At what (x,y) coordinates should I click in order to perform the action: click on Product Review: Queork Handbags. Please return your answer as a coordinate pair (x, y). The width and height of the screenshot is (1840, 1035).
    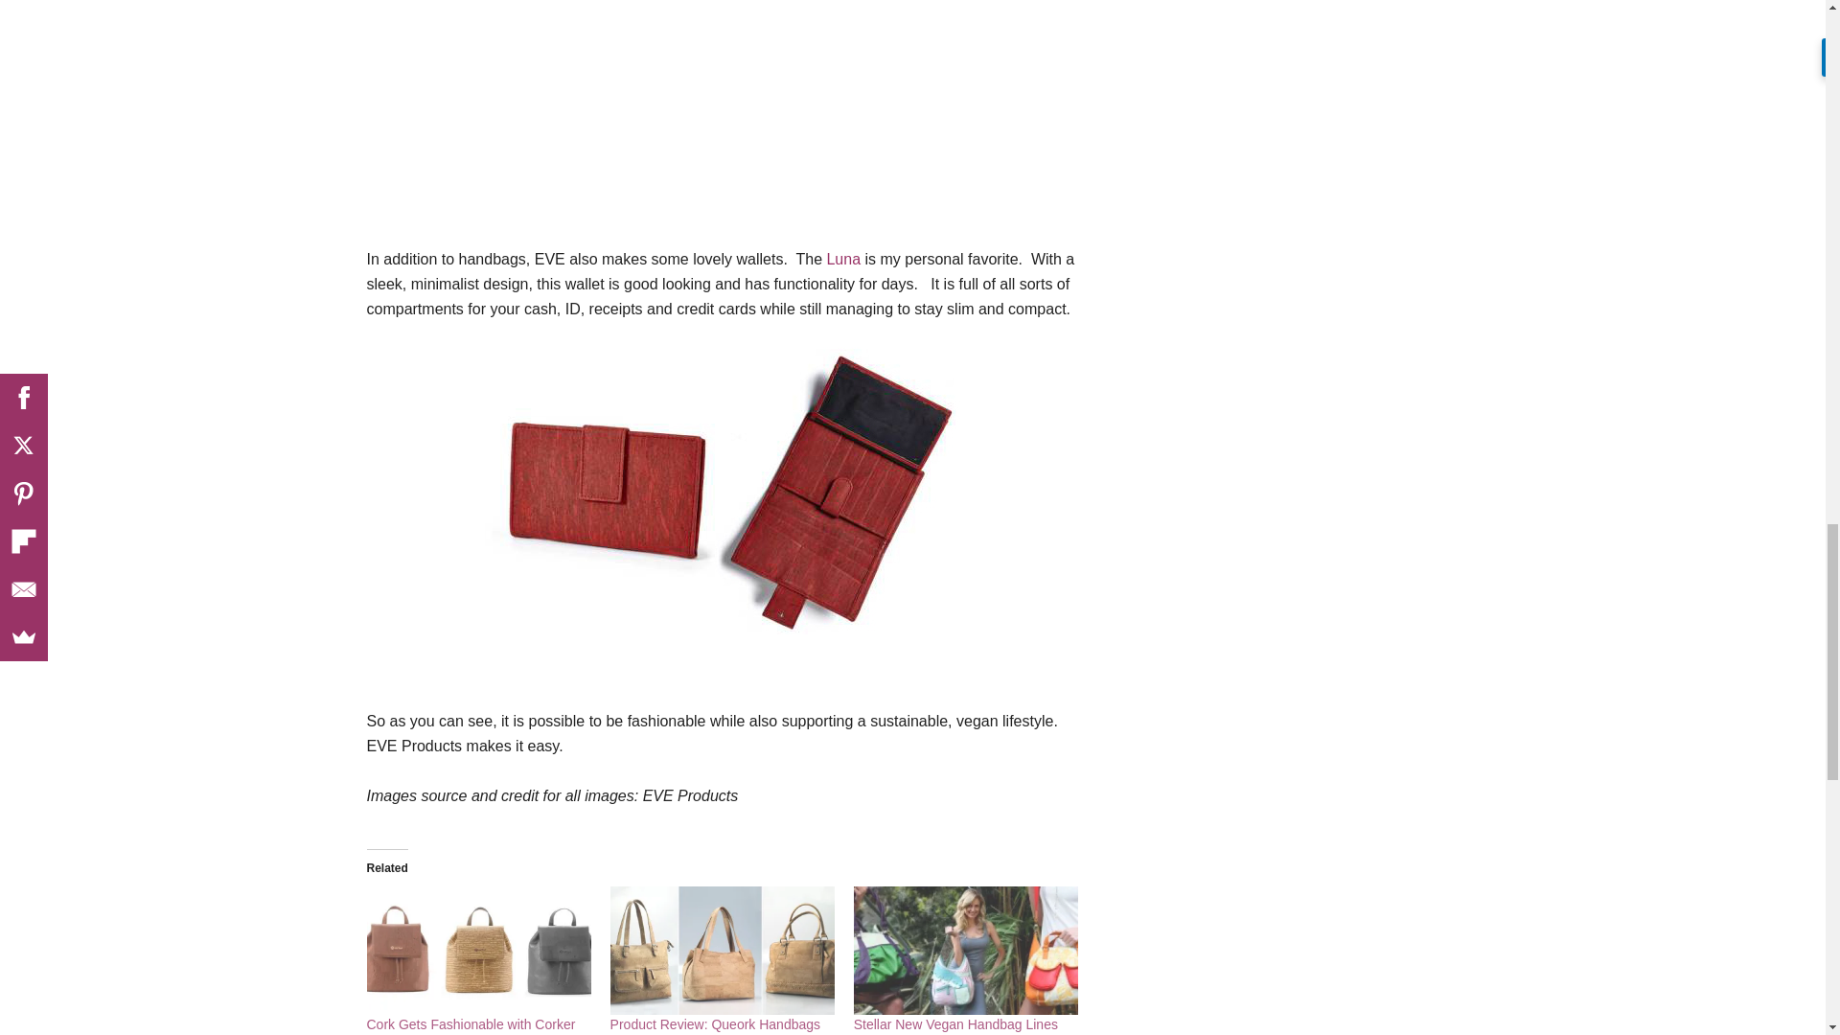
    Looking at the image, I should click on (723, 951).